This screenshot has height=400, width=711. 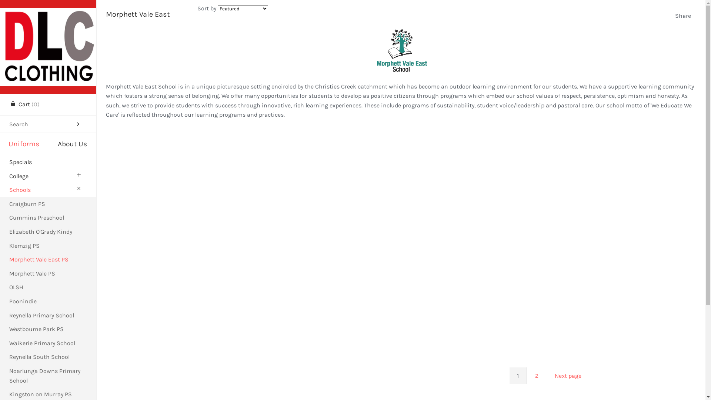 What do you see at coordinates (48, 357) in the screenshot?
I see `Reynella South School` at bounding box center [48, 357].